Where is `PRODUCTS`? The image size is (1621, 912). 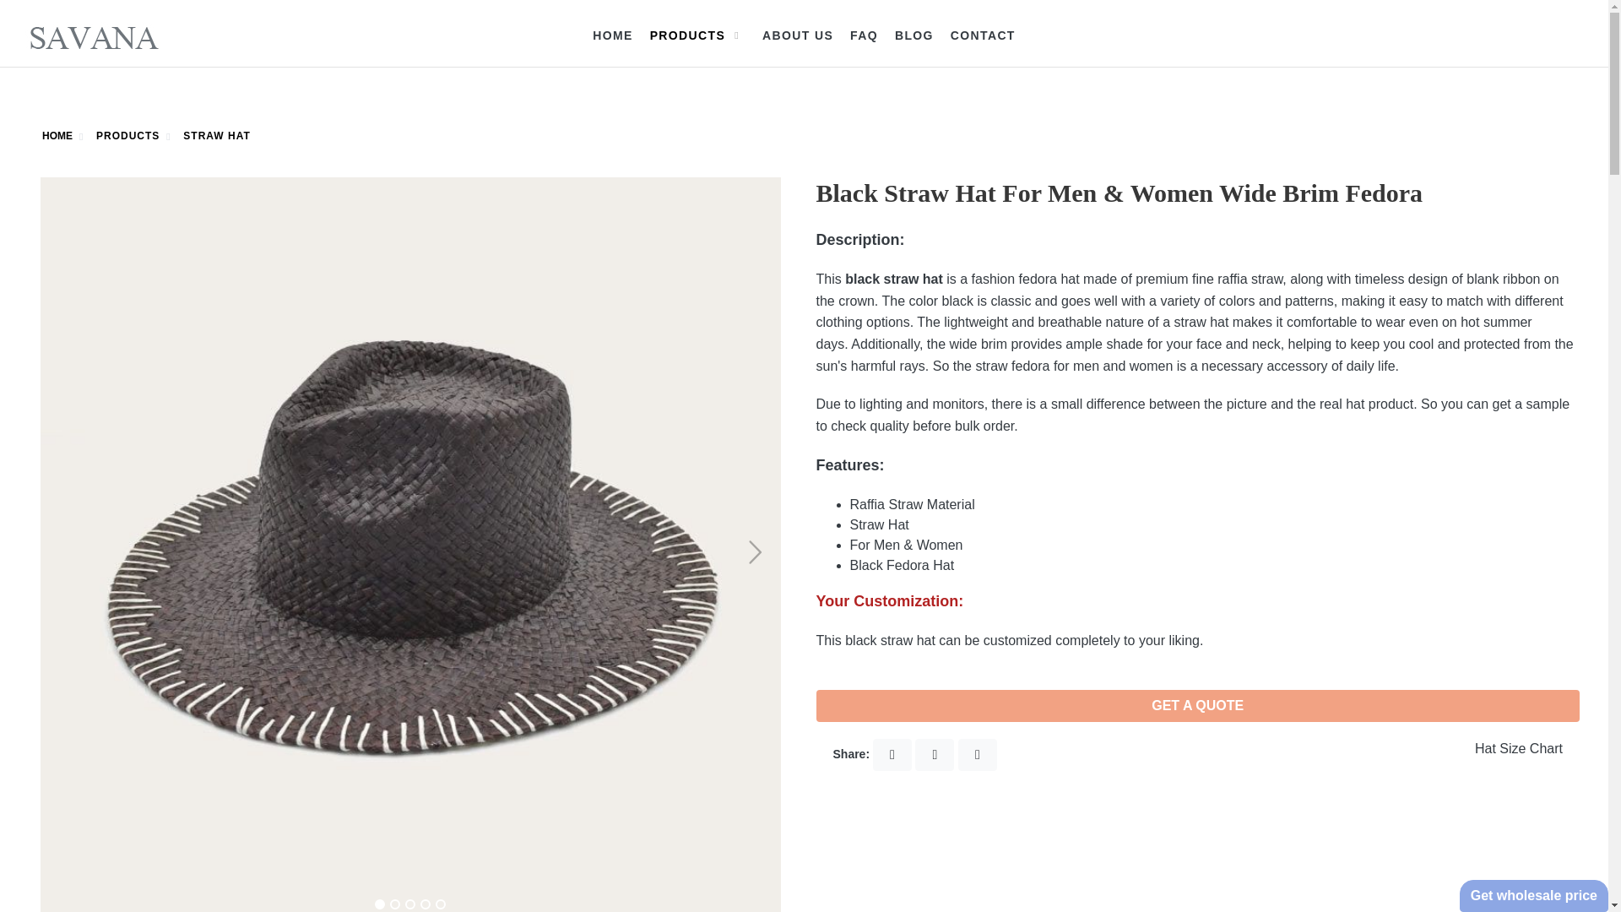
PRODUCTS is located at coordinates (127, 135).